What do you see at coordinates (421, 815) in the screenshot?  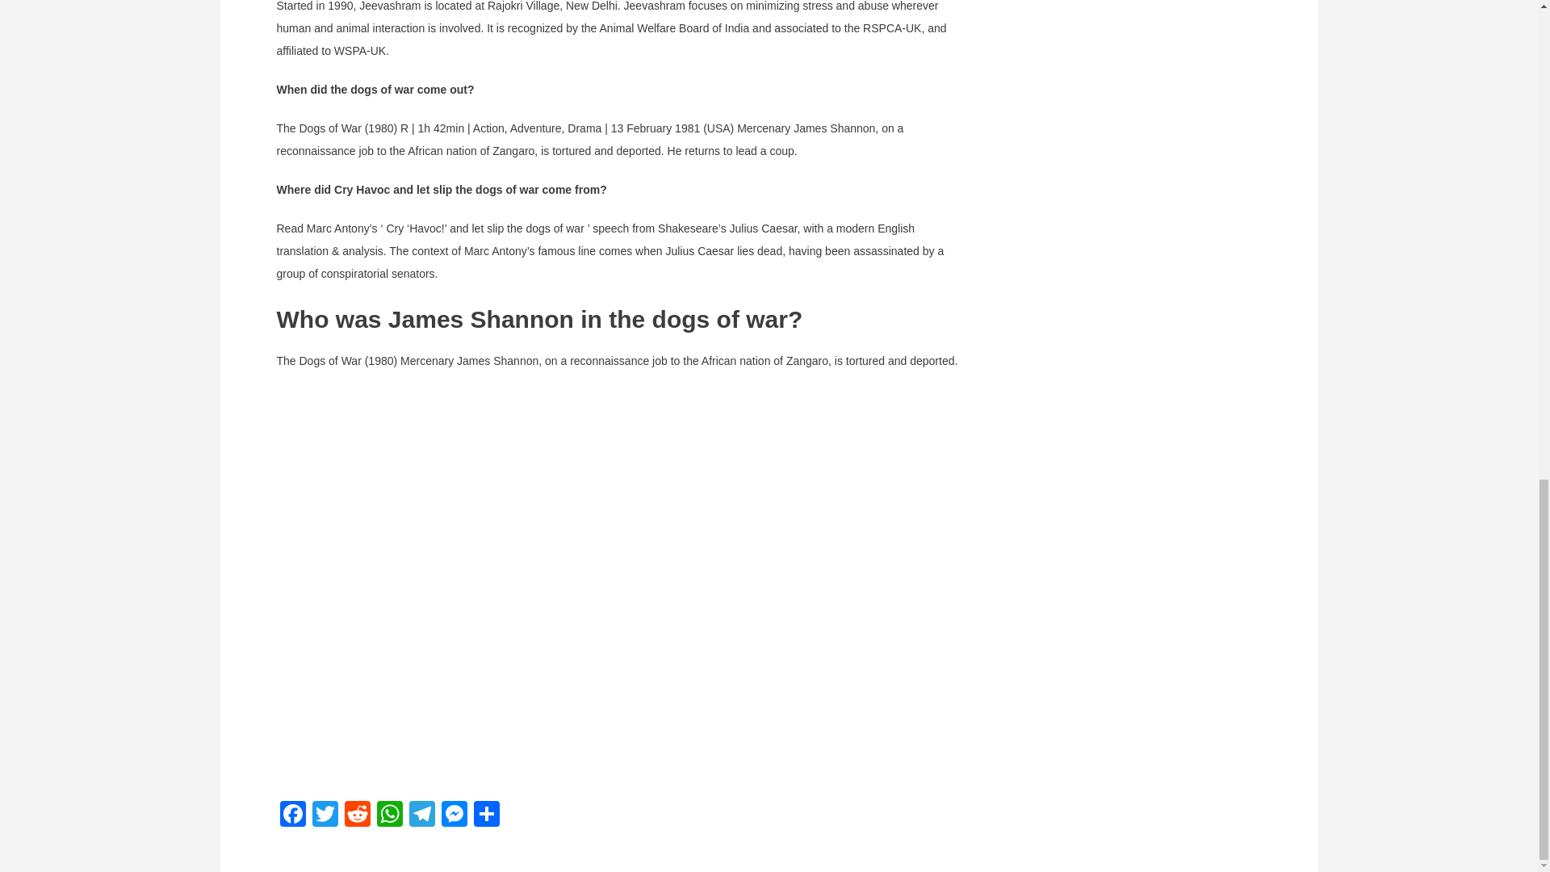 I see `Telegram` at bounding box center [421, 815].